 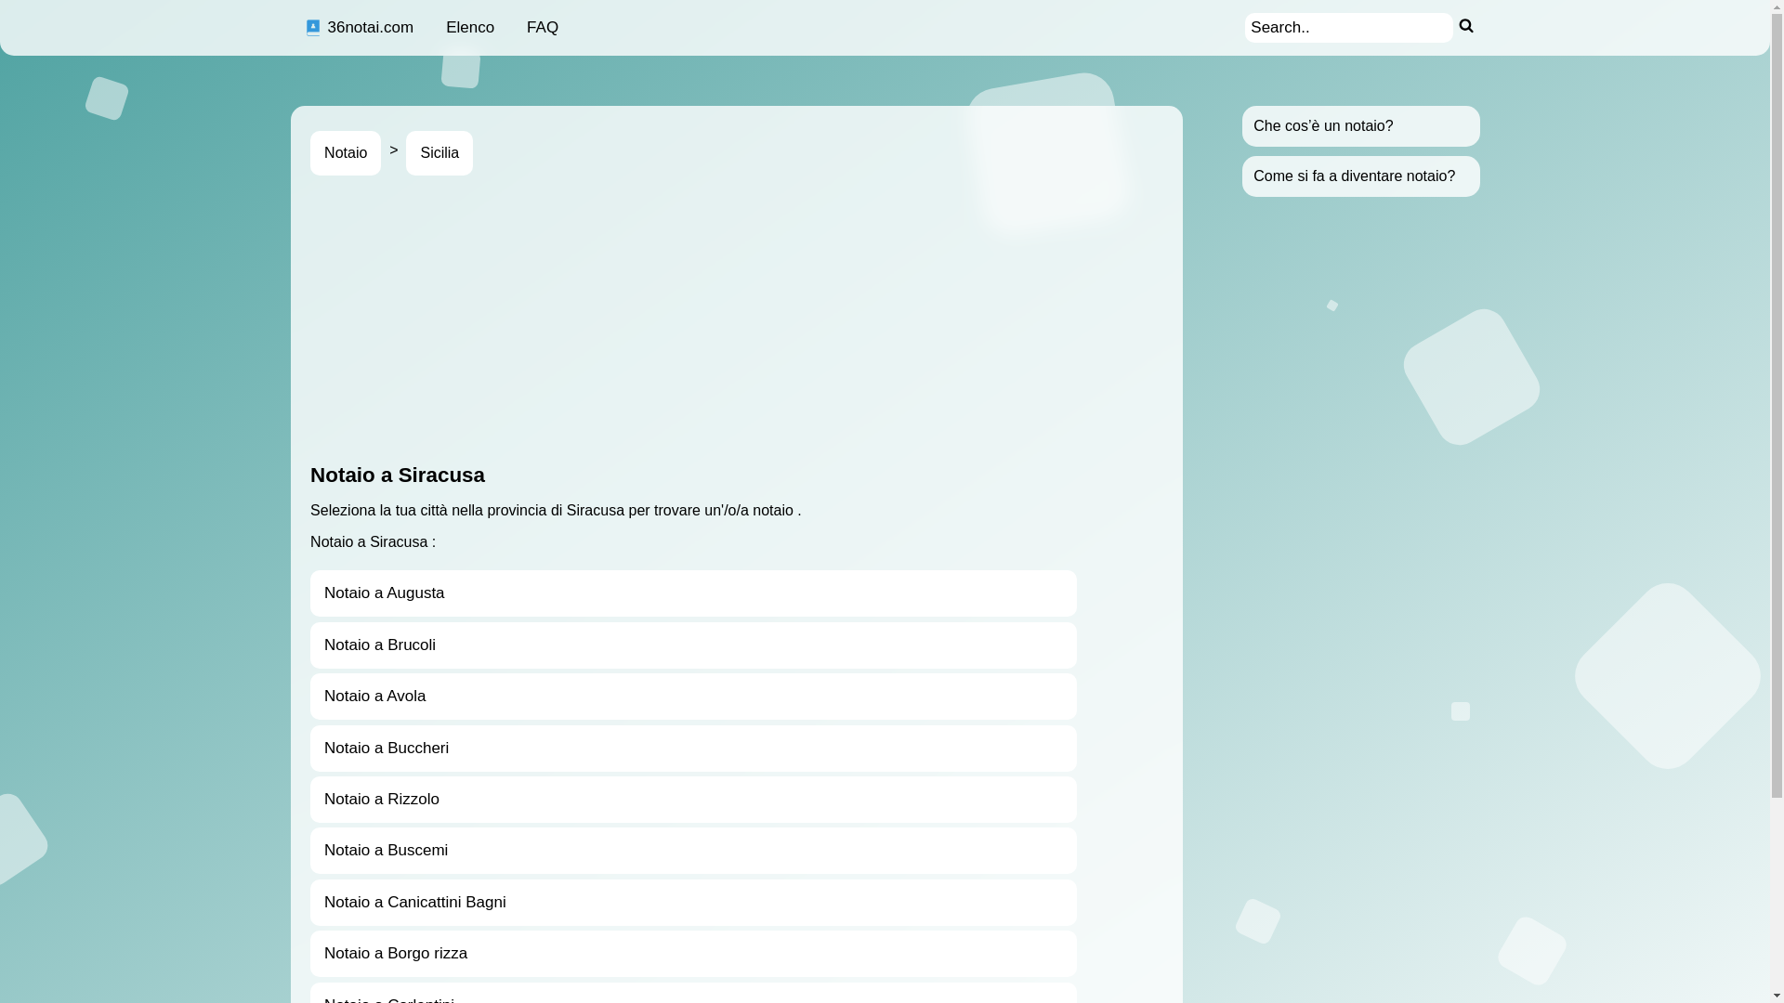 What do you see at coordinates (693, 954) in the screenshot?
I see `Notaio a Borgo rizza` at bounding box center [693, 954].